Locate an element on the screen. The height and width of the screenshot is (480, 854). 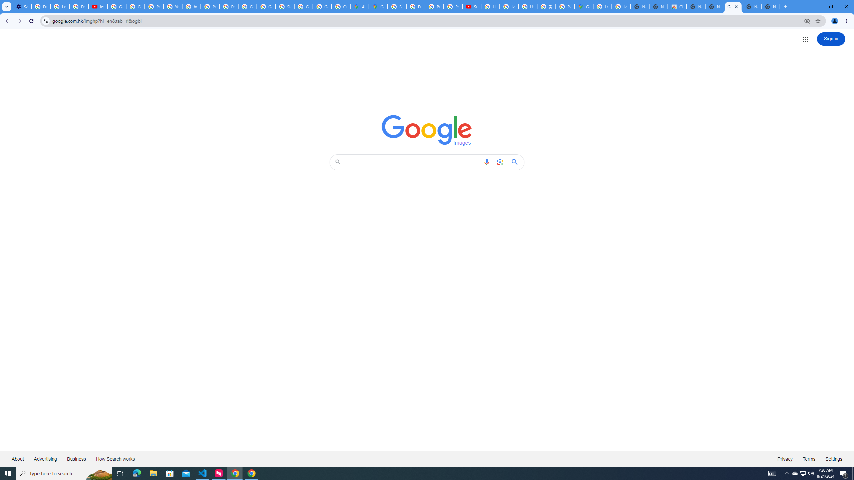
Sign in - Google Accounts is located at coordinates (285, 7).